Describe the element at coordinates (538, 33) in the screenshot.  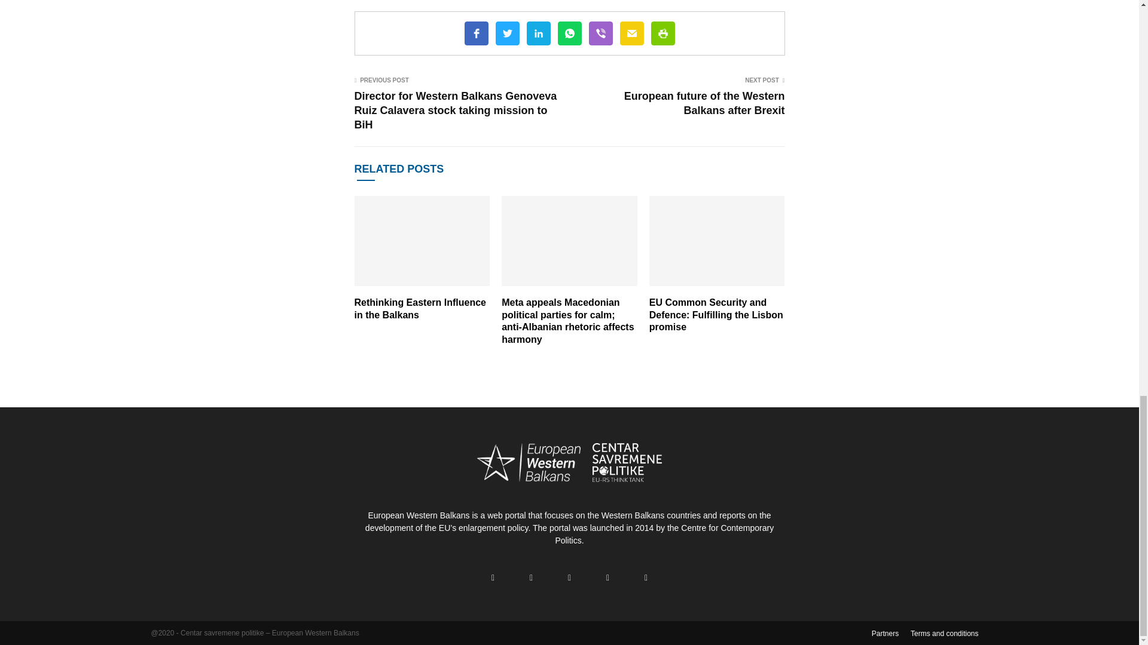
I see `LinkedIn` at that location.